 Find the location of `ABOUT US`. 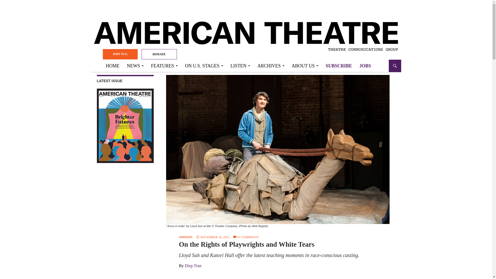

ABOUT US is located at coordinates (305, 66).